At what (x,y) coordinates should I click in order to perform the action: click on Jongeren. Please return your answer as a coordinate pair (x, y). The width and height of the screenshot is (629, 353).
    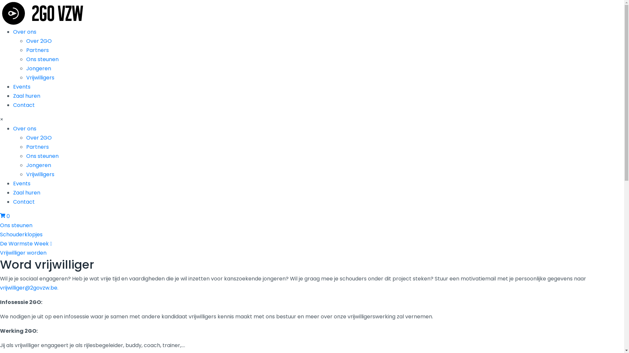
    Looking at the image, I should click on (39, 165).